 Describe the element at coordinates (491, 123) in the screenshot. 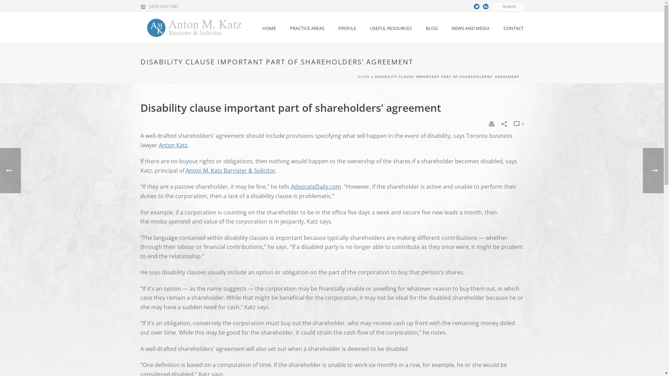

I see `Print` at that location.